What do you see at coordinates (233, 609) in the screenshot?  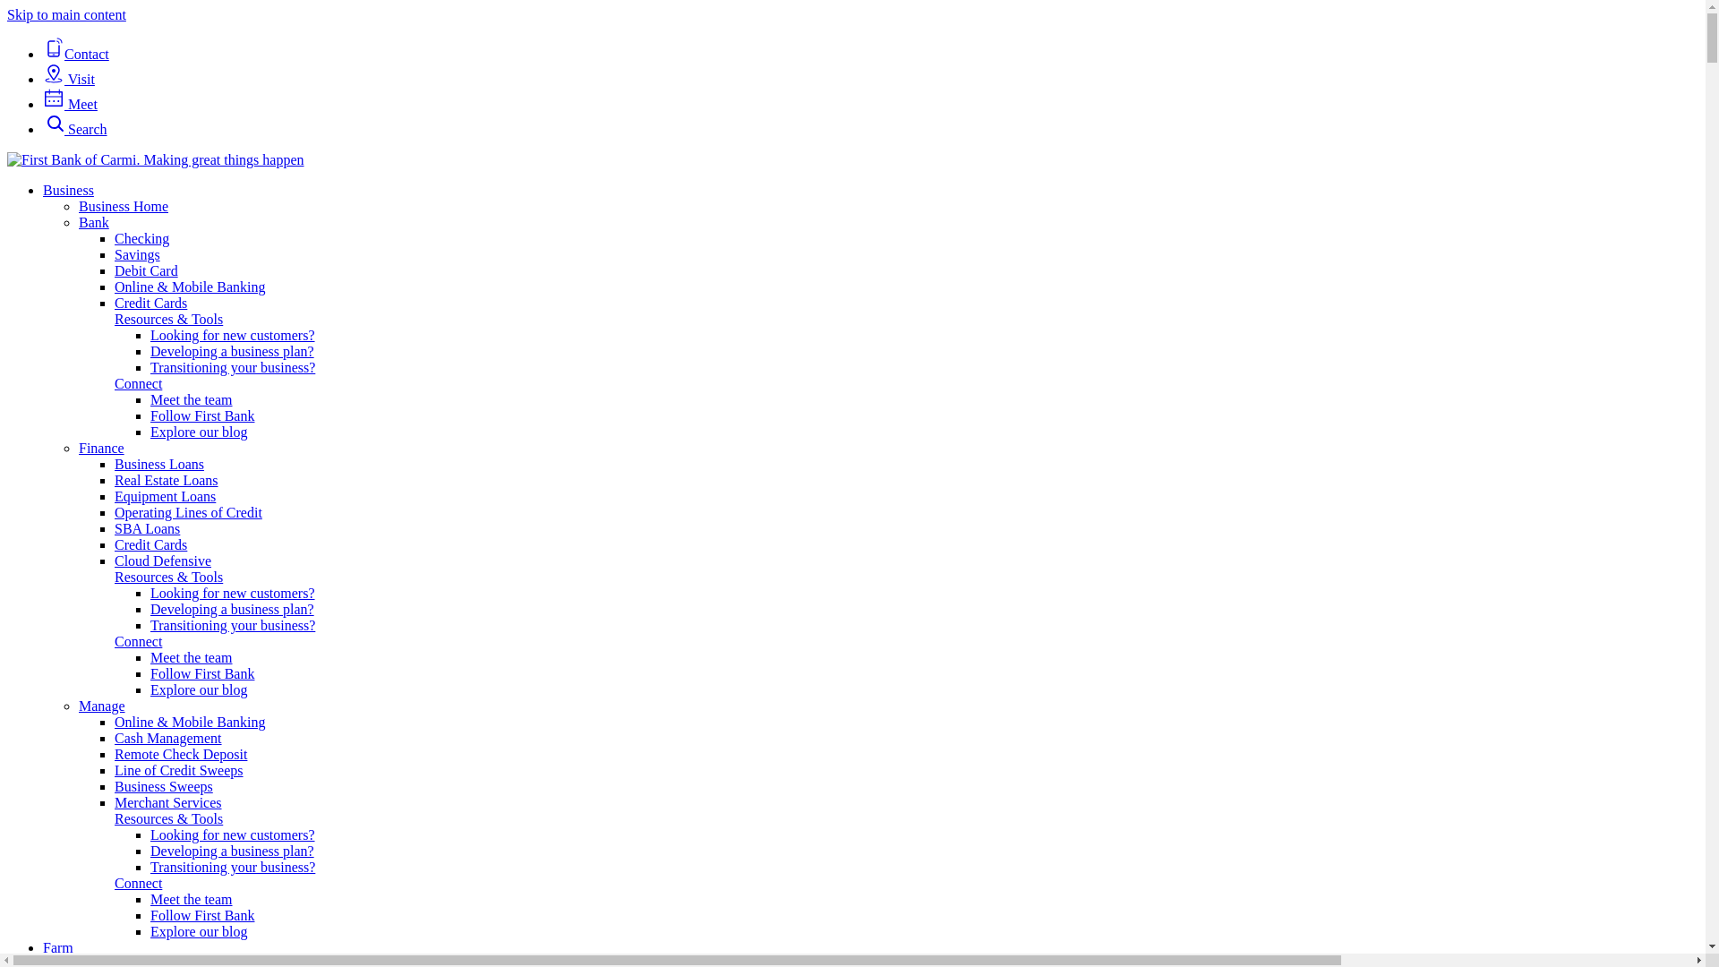 I see `Developing a business plan?` at bounding box center [233, 609].